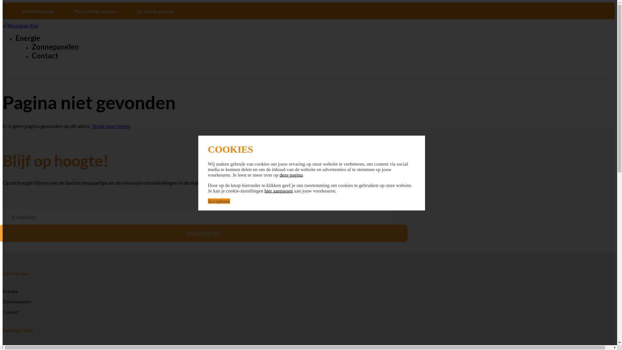 The width and height of the screenshot is (622, 350). What do you see at coordinates (279, 191) in the screenshot?
I see `hier aanpassen` at bounding box center [279, 191].